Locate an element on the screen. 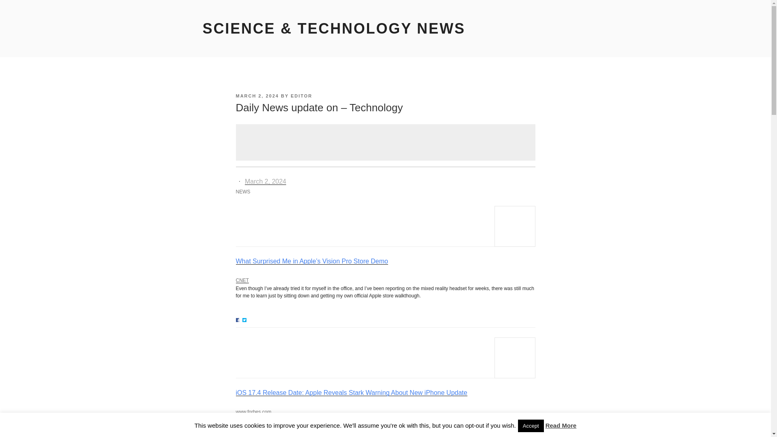 The image size is (777, 437). March 2, 2024 is located at coordinates (265, 181).